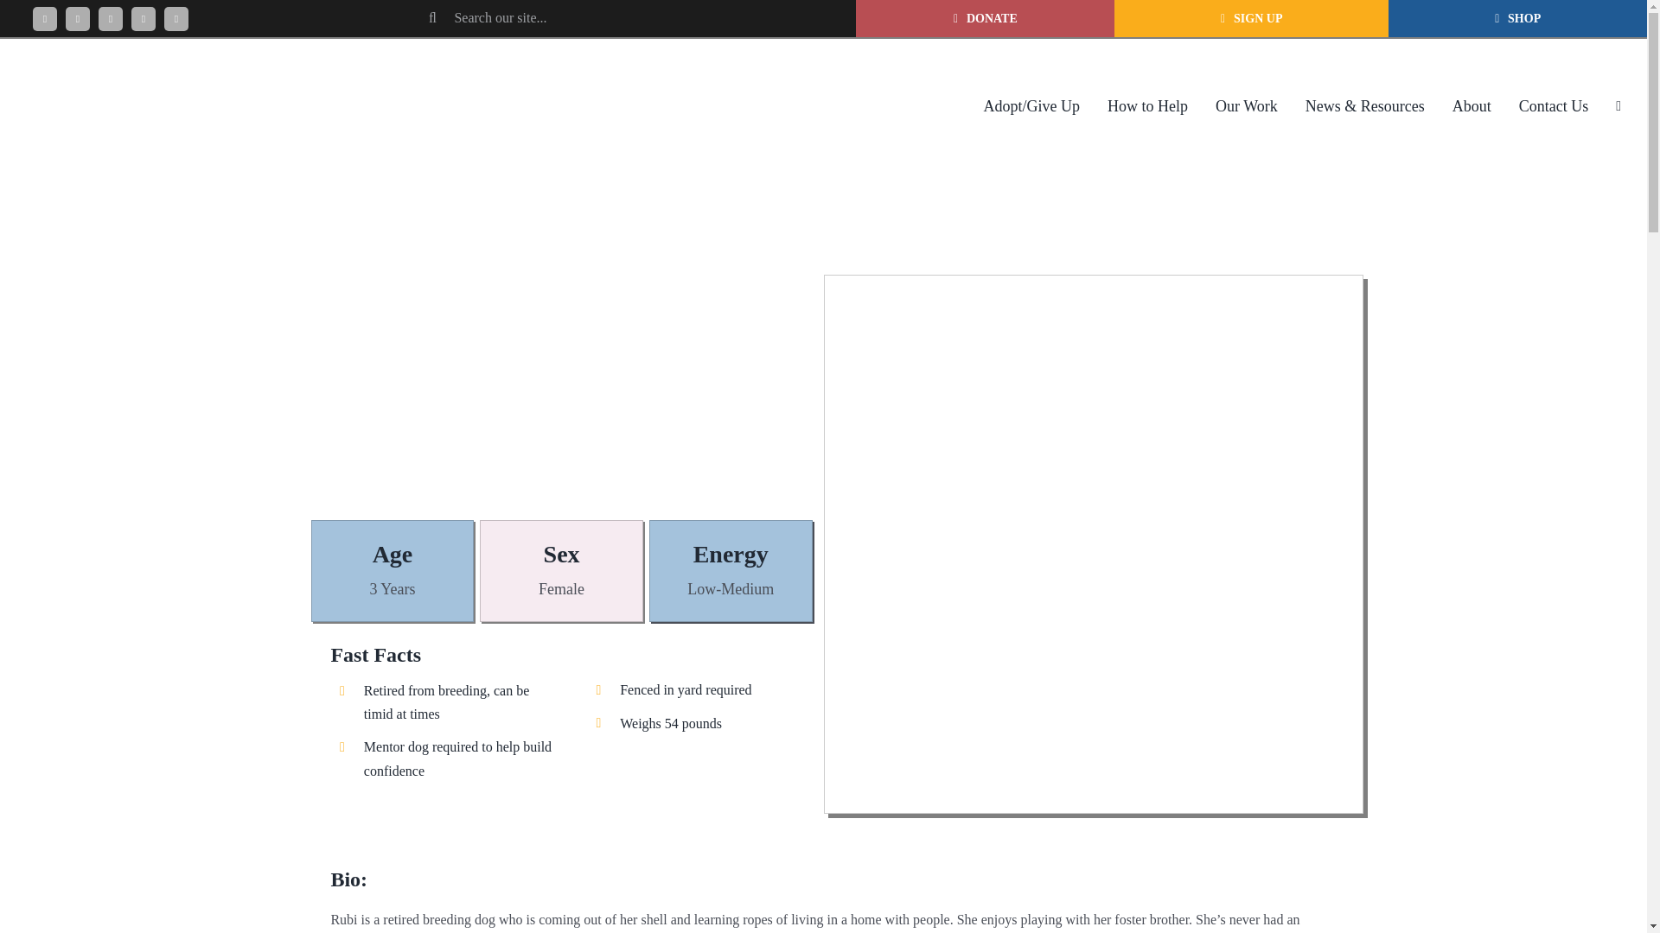 The image size is (1660, 933). What do you see at coordinates (985, 19) in the screenshot?
I see `DONATE` at bounding box center [985, 19].